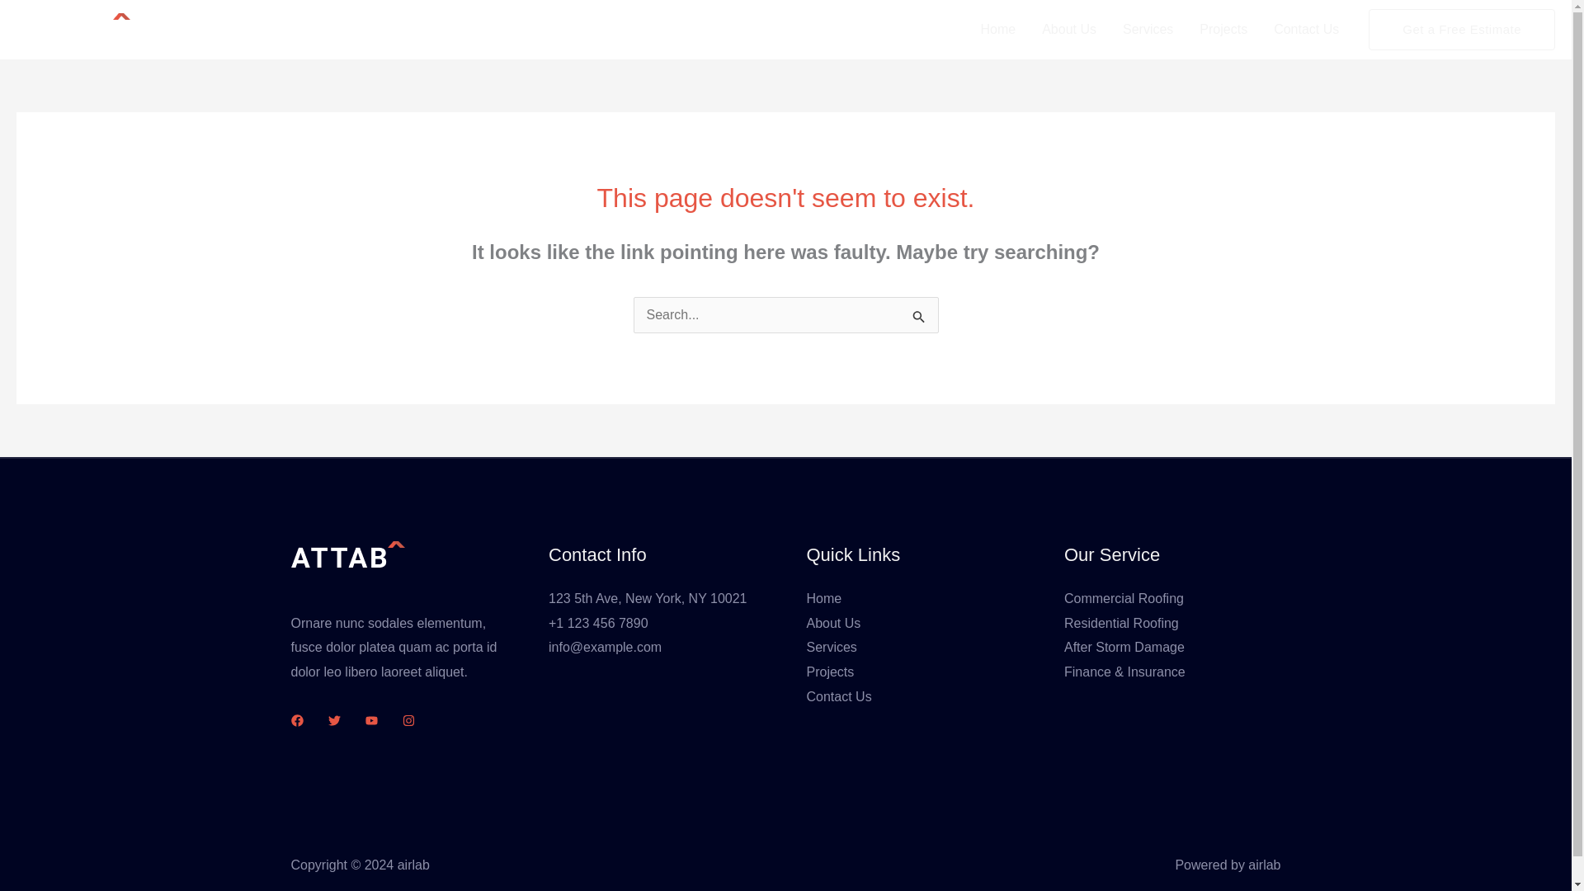  I want to click on Projects, so click(1223, 30).